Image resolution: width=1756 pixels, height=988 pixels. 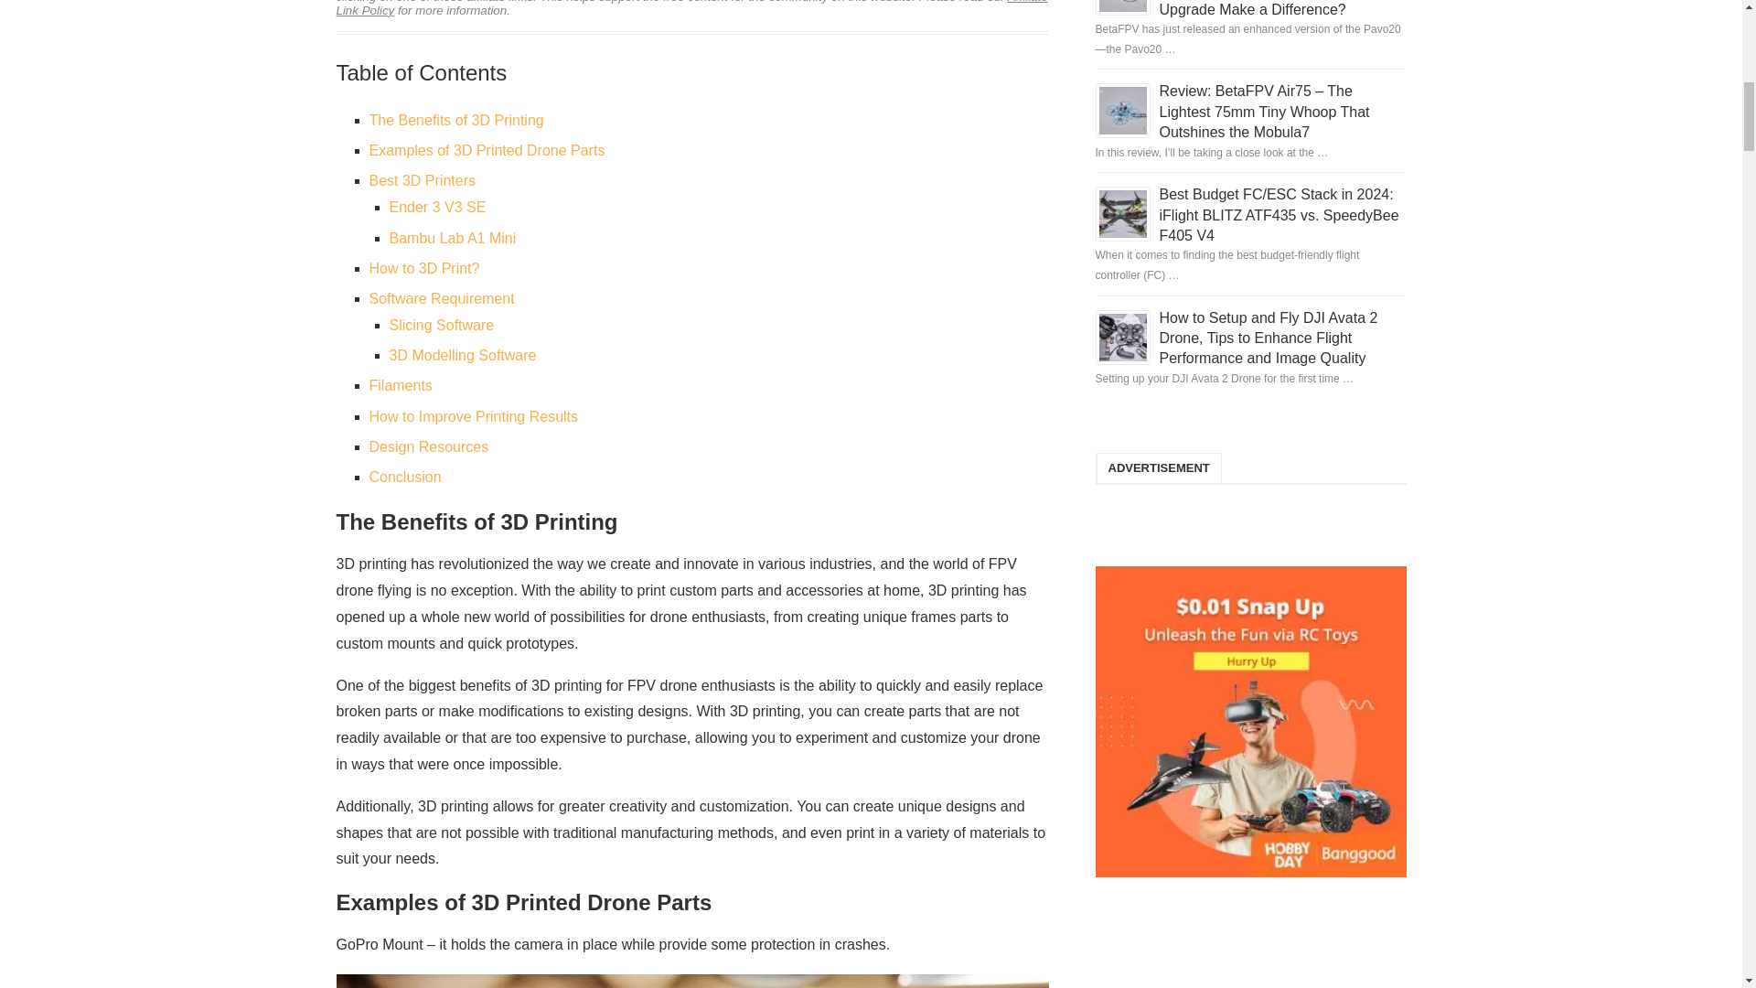 I want to click on Best 3D Printers, so click(x=423, y=181).